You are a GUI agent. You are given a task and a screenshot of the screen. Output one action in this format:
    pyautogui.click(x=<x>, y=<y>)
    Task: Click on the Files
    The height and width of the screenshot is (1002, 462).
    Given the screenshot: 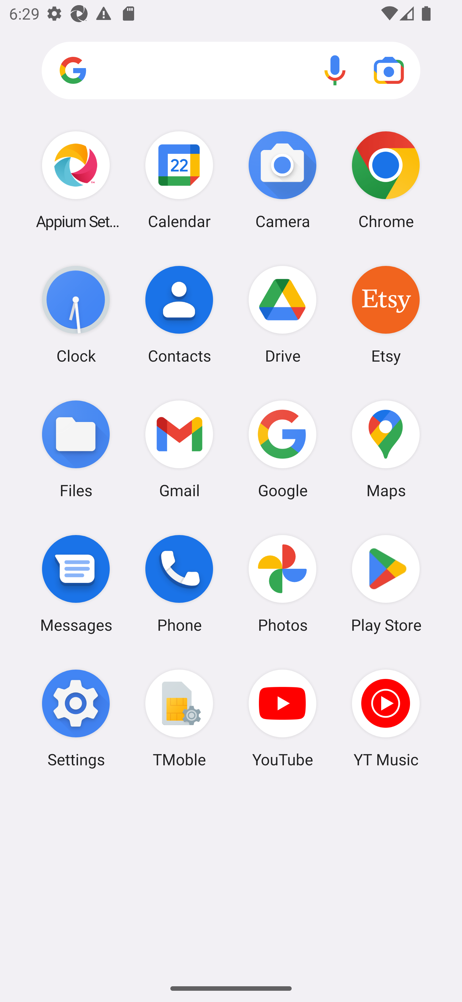 What is the action you would take?
    pyautogui.click(x=76, y=449)
    